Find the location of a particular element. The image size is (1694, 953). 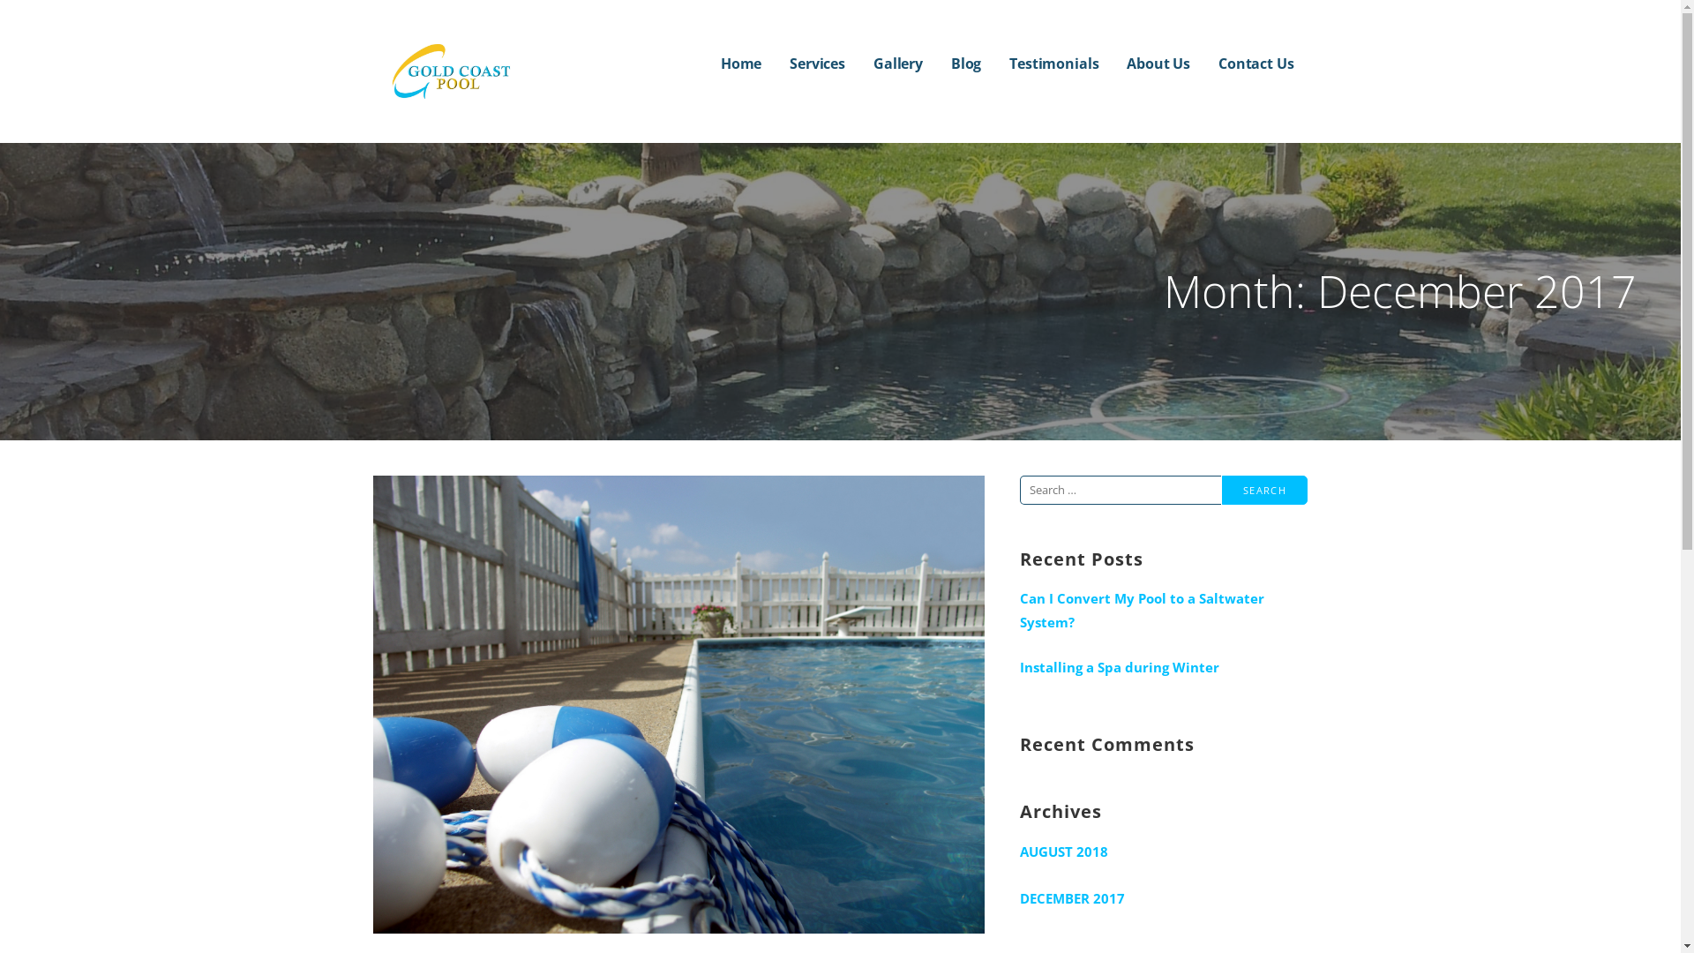

Blog is located at coordinates (966, 64).